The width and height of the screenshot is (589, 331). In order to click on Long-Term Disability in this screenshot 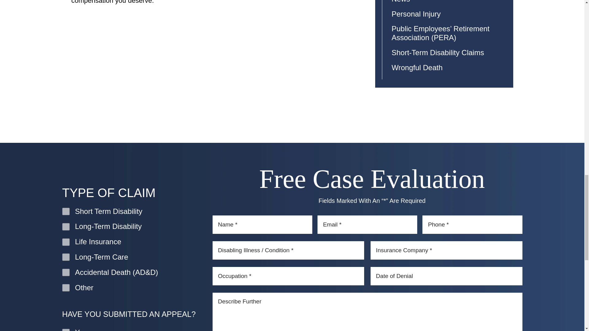, I will do `click(66, 226)`.